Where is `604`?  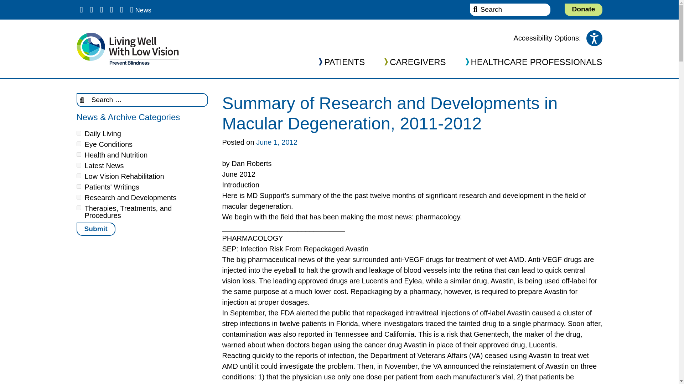
604 is located at coordinates (78, 186).